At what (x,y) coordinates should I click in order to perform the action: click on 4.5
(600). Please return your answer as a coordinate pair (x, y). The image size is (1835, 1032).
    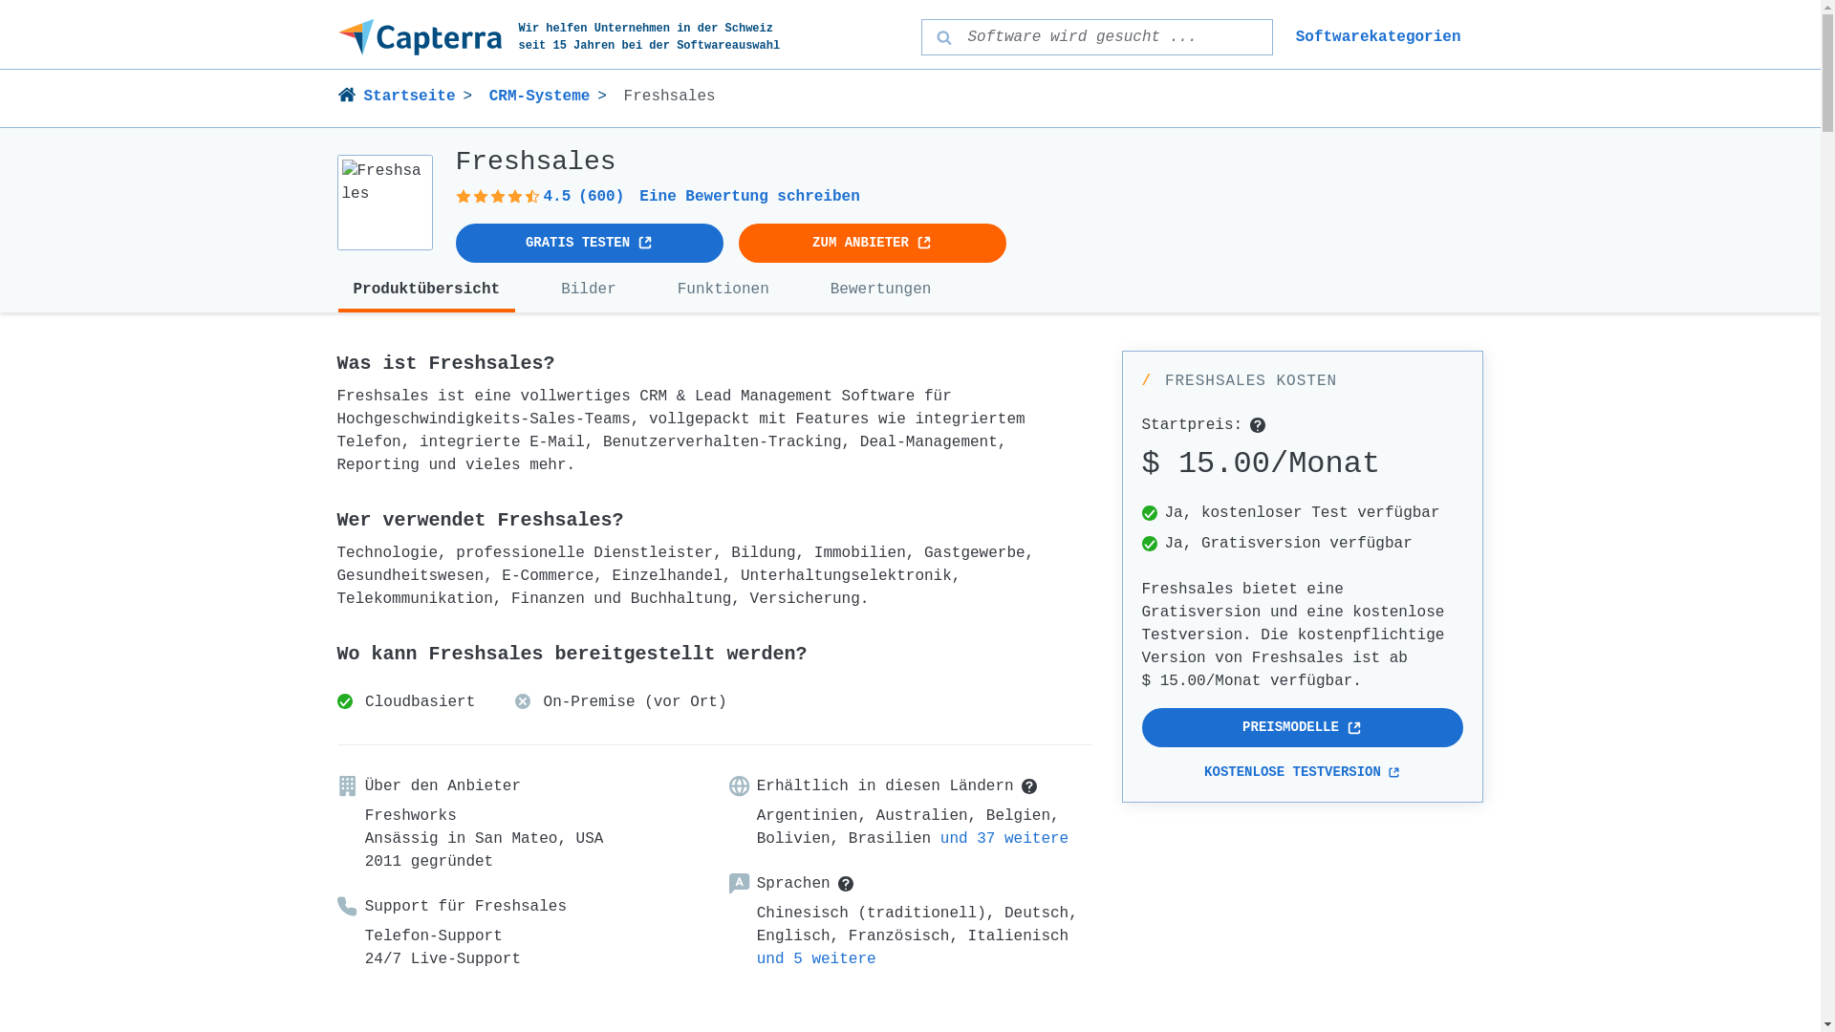
    Looking at the image, I should click on (539, 197).